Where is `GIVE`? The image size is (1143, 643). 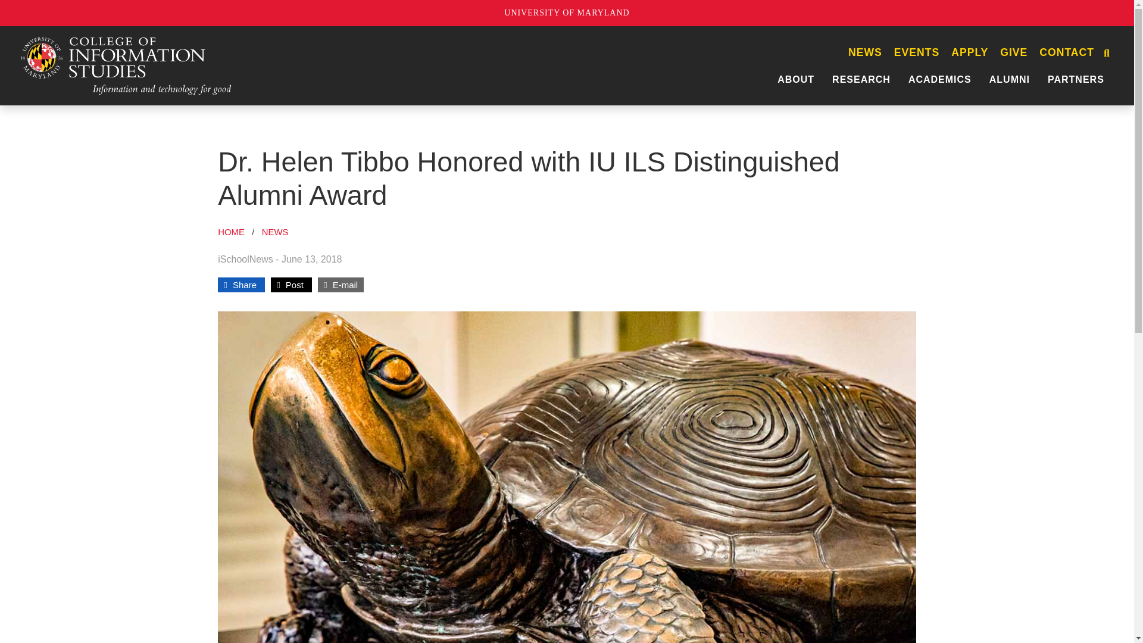
GIVE is located at coordinates (1013, 52).